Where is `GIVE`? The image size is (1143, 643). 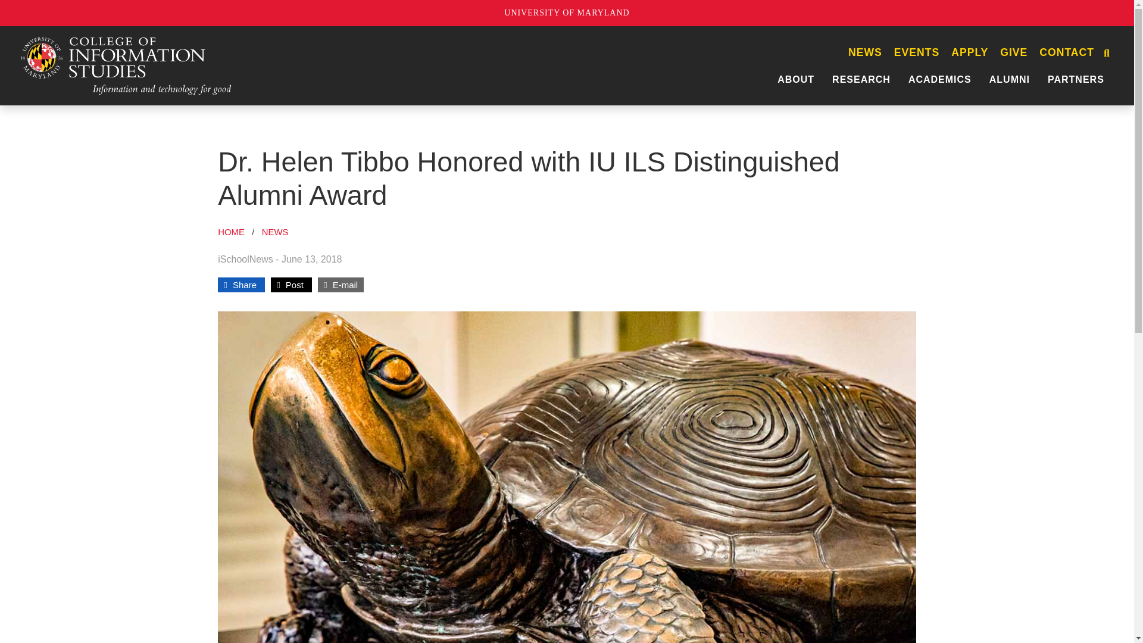
GIVE is located at coordinates (1013, 52).